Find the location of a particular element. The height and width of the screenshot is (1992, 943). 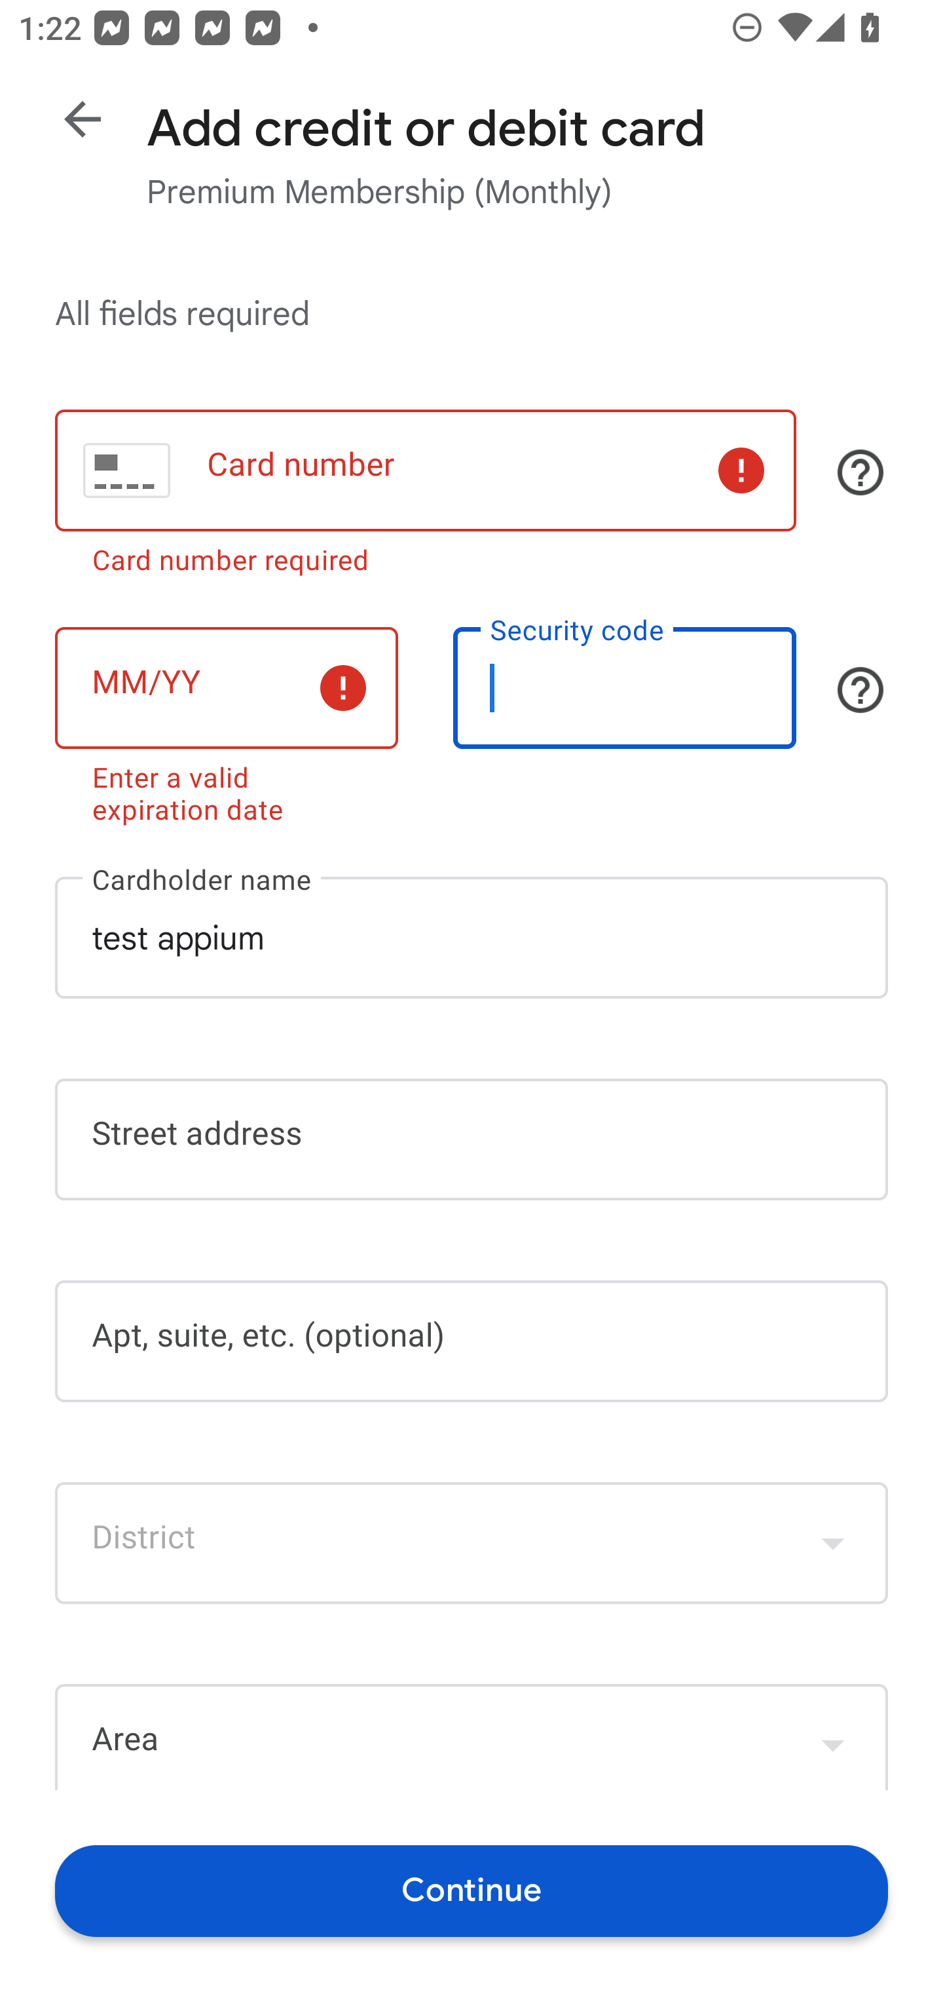

Show dropdown menu is located at coordinates (833, 1542).